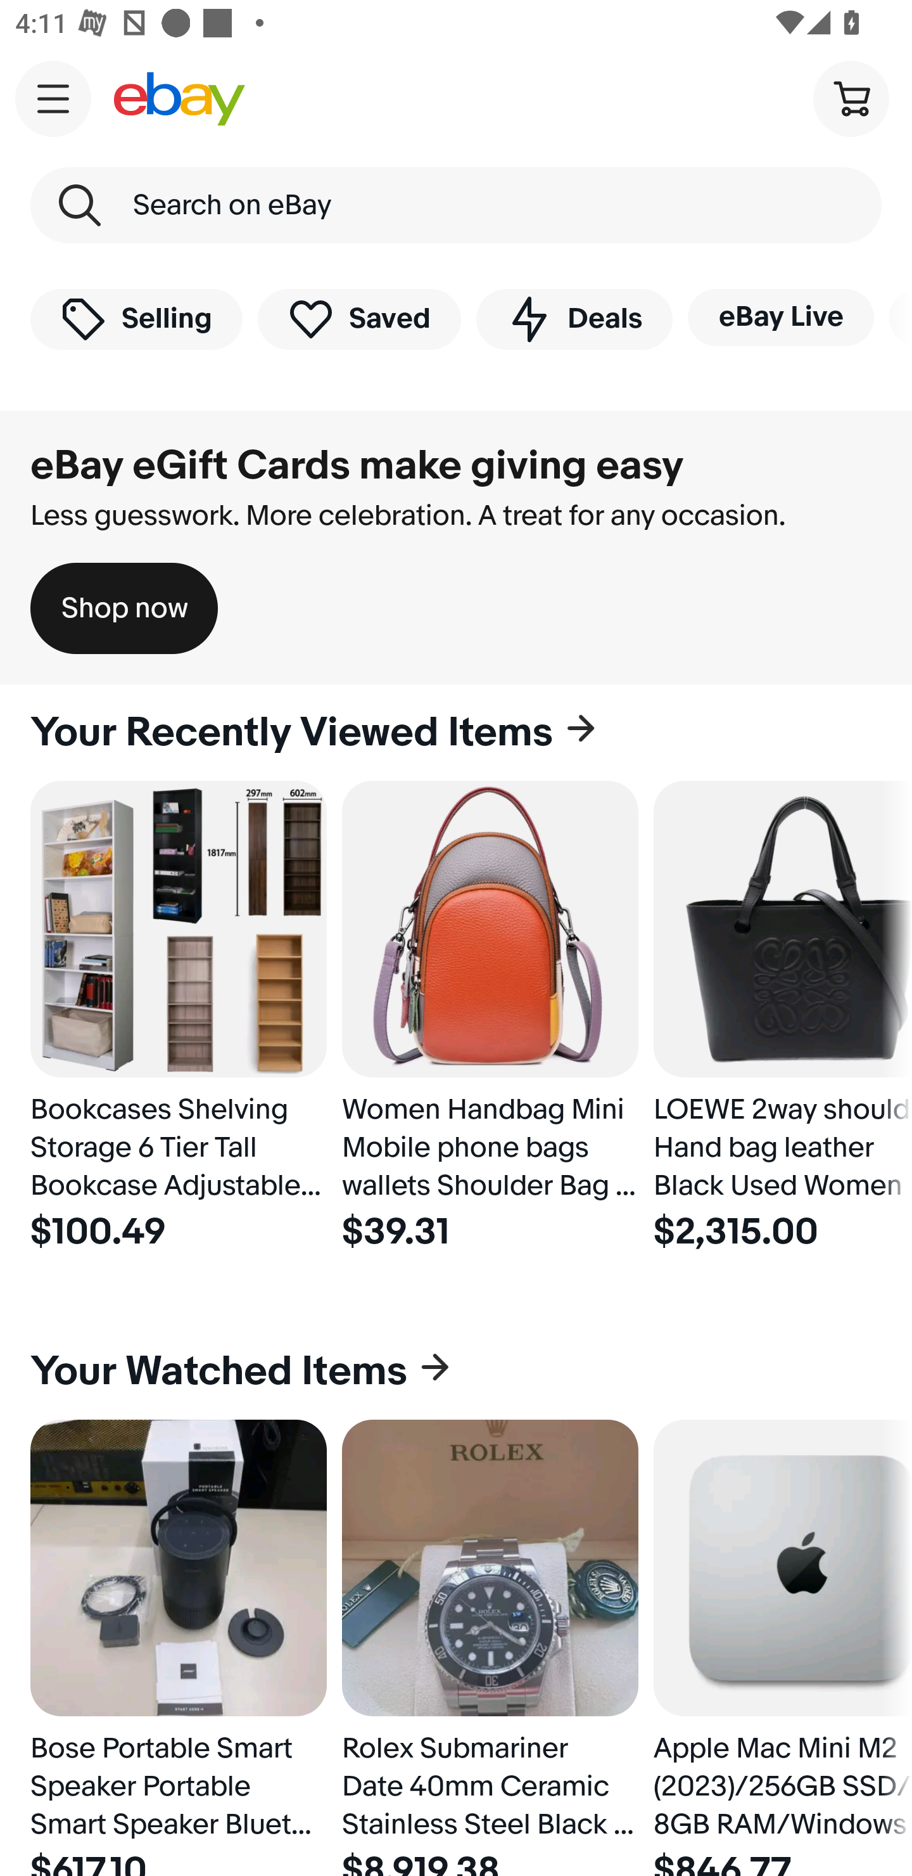 The image size is (912, 1876). Describe the element at coordinates (360, 318) in the screenshot. I see `Saved` at that location.